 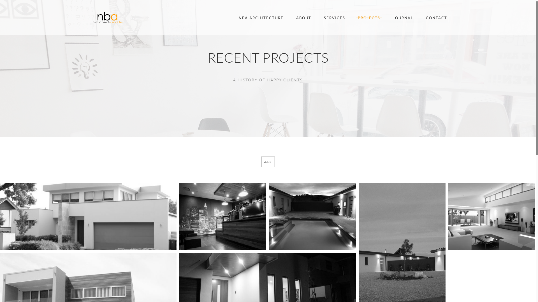 What do you see at coordinates (369, 17) in the screenshot?
I see `PROJECTS` at bounding box center [369, 17].